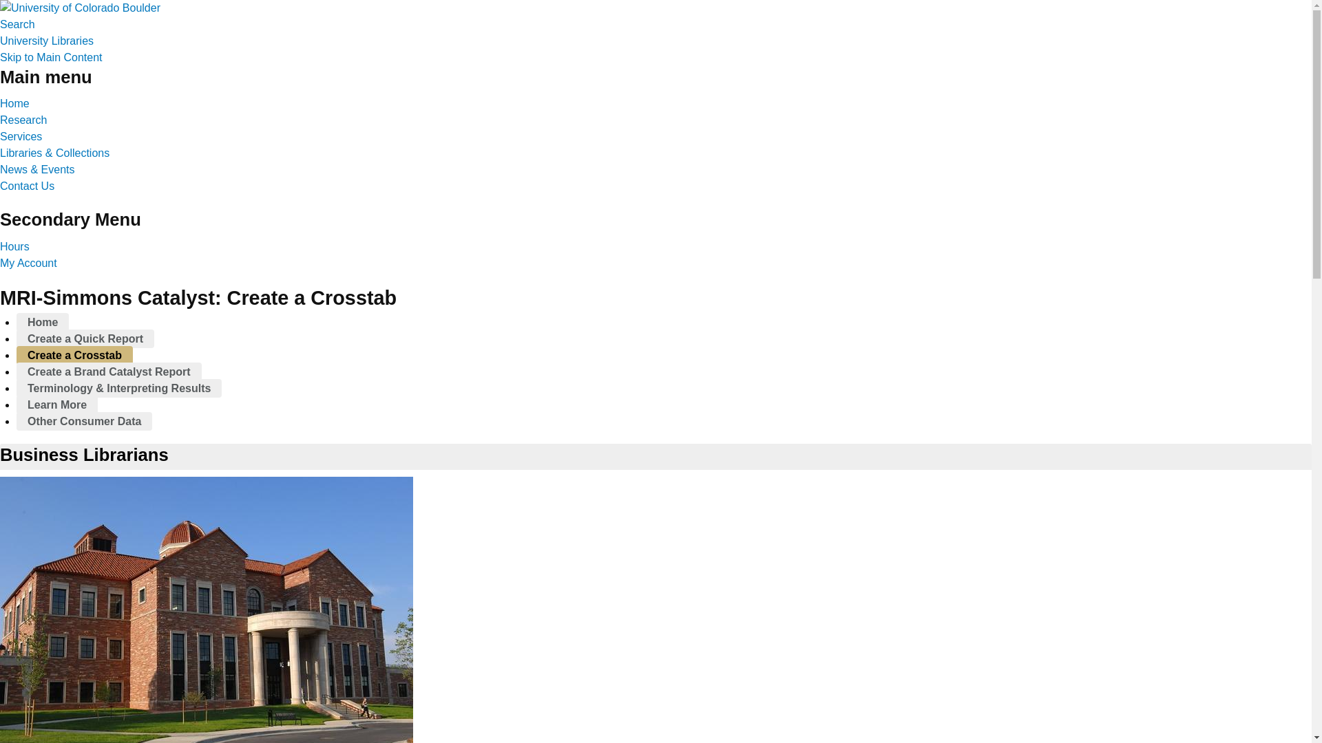 The image size is (1322, 743). What do you see at coordinates (84, 421) in the screenshot?
I see `Other Consumer Data` at bounding box center [84, 421].